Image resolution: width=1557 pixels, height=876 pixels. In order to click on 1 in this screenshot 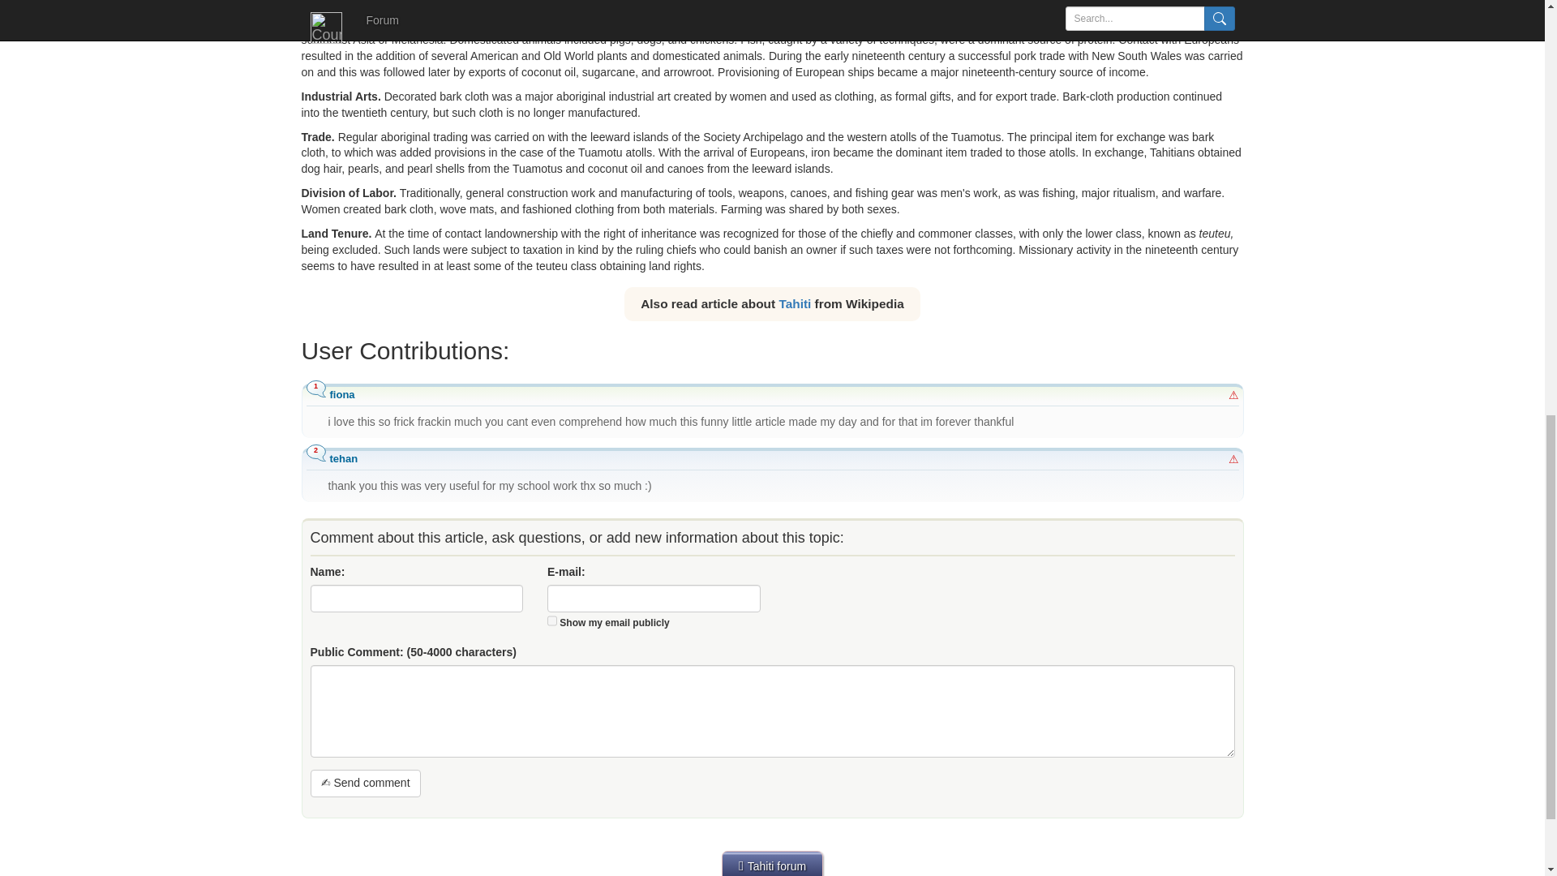, I will do `click(552, 621)`.